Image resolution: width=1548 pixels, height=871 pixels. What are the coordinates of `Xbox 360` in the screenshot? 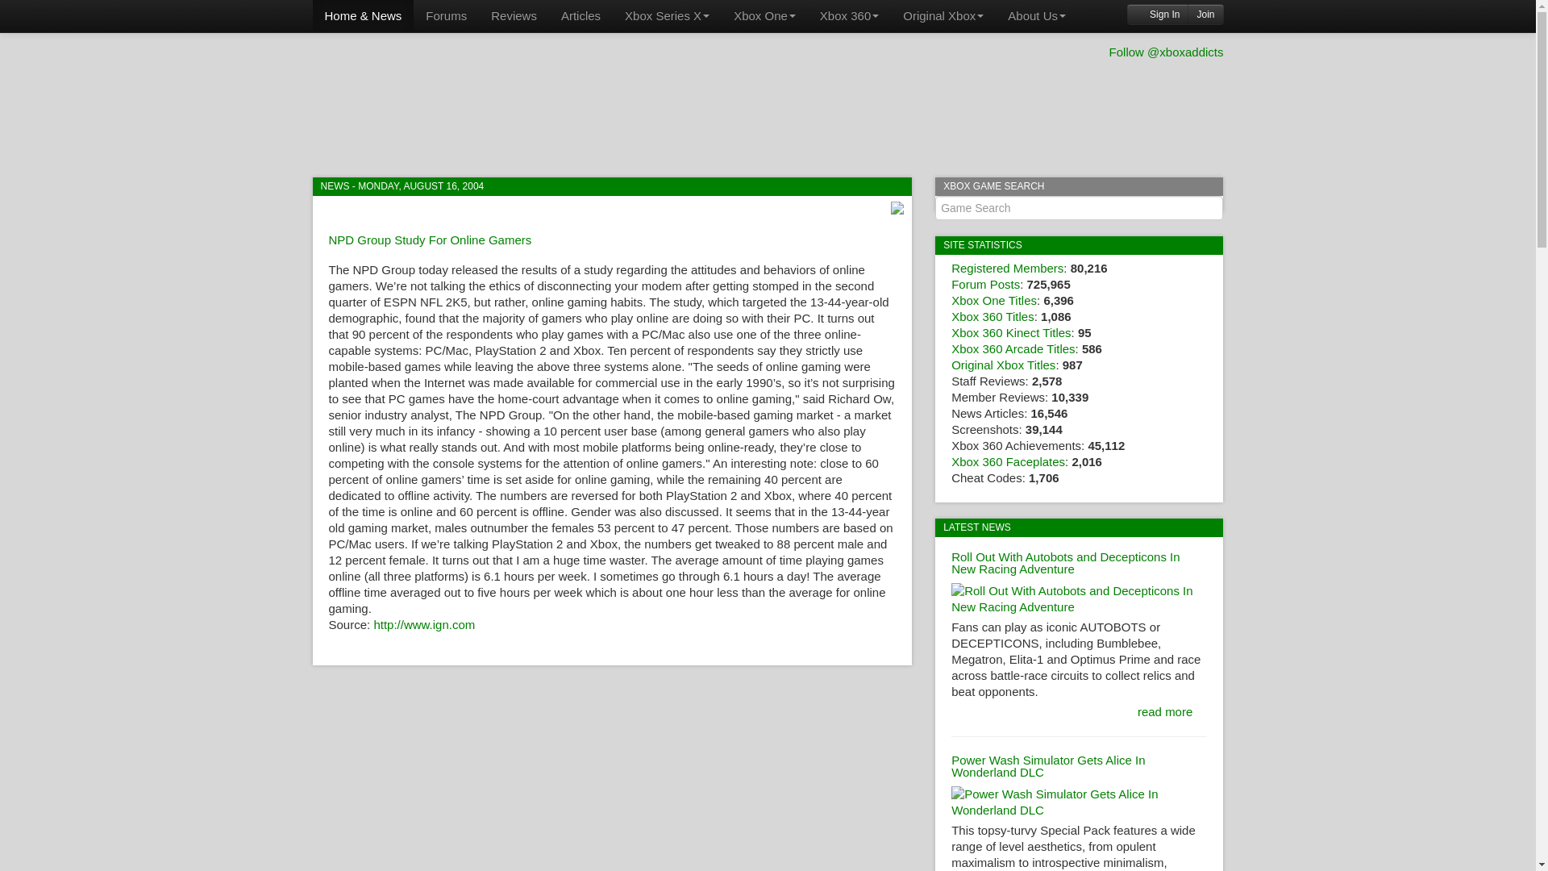 It's located at (850, 16).